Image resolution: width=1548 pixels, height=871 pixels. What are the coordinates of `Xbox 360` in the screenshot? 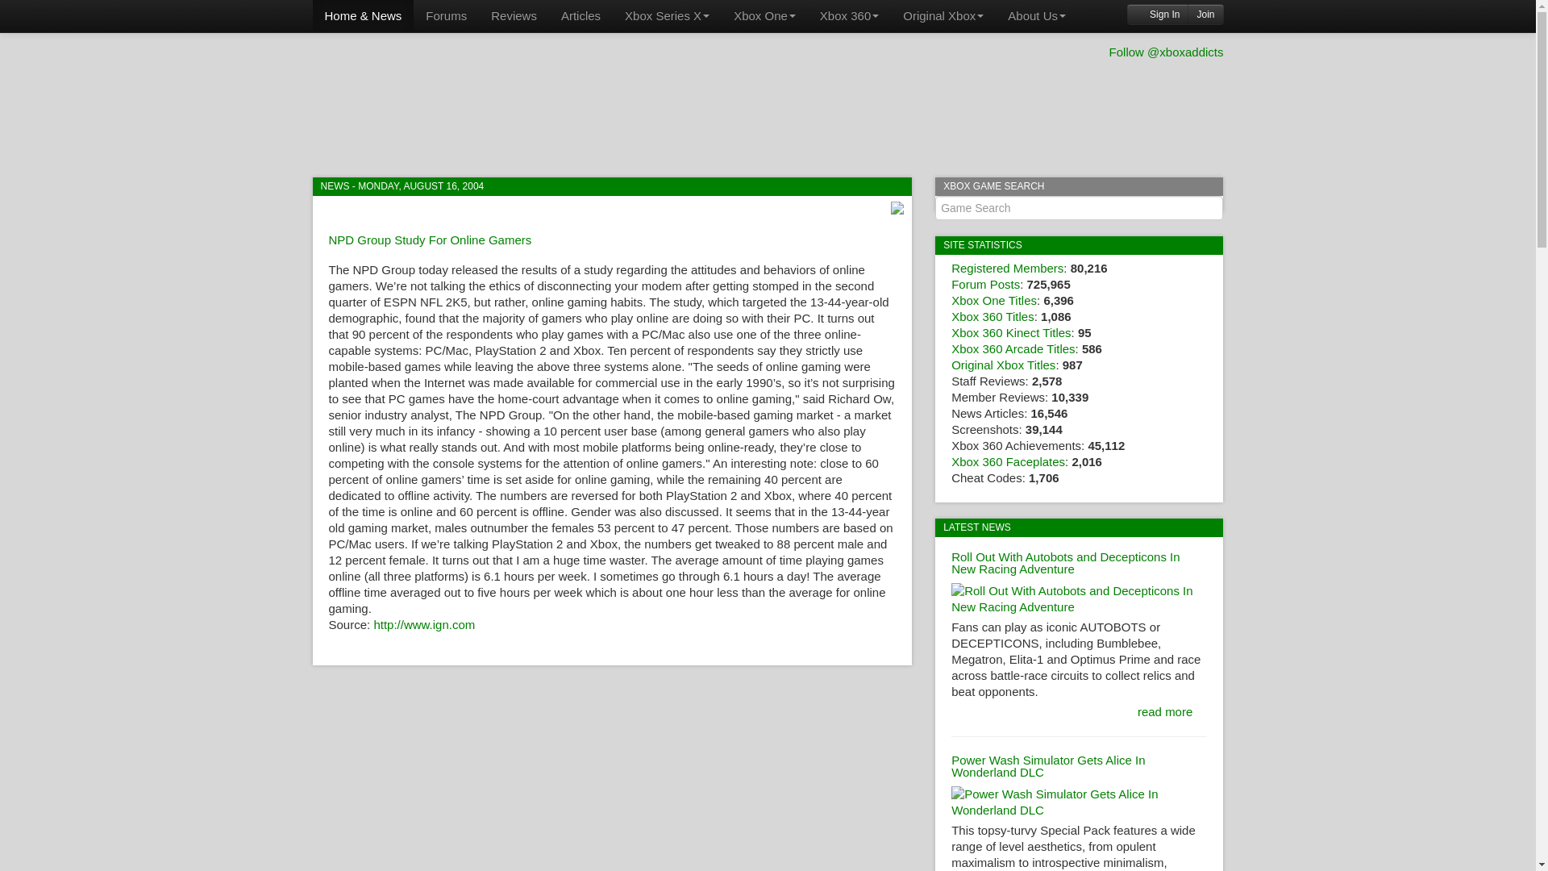 It's located at (850, 16).